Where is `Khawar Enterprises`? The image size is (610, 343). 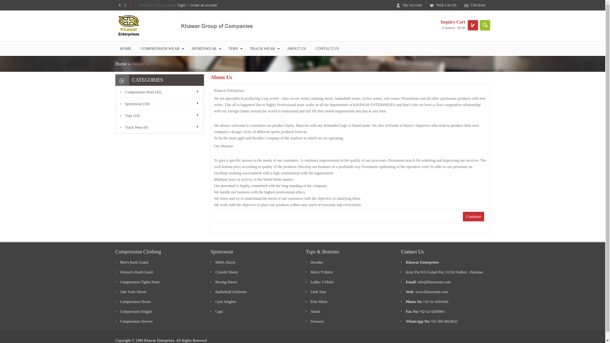 Khawar Enterprises is located at coordinates (184, 25).